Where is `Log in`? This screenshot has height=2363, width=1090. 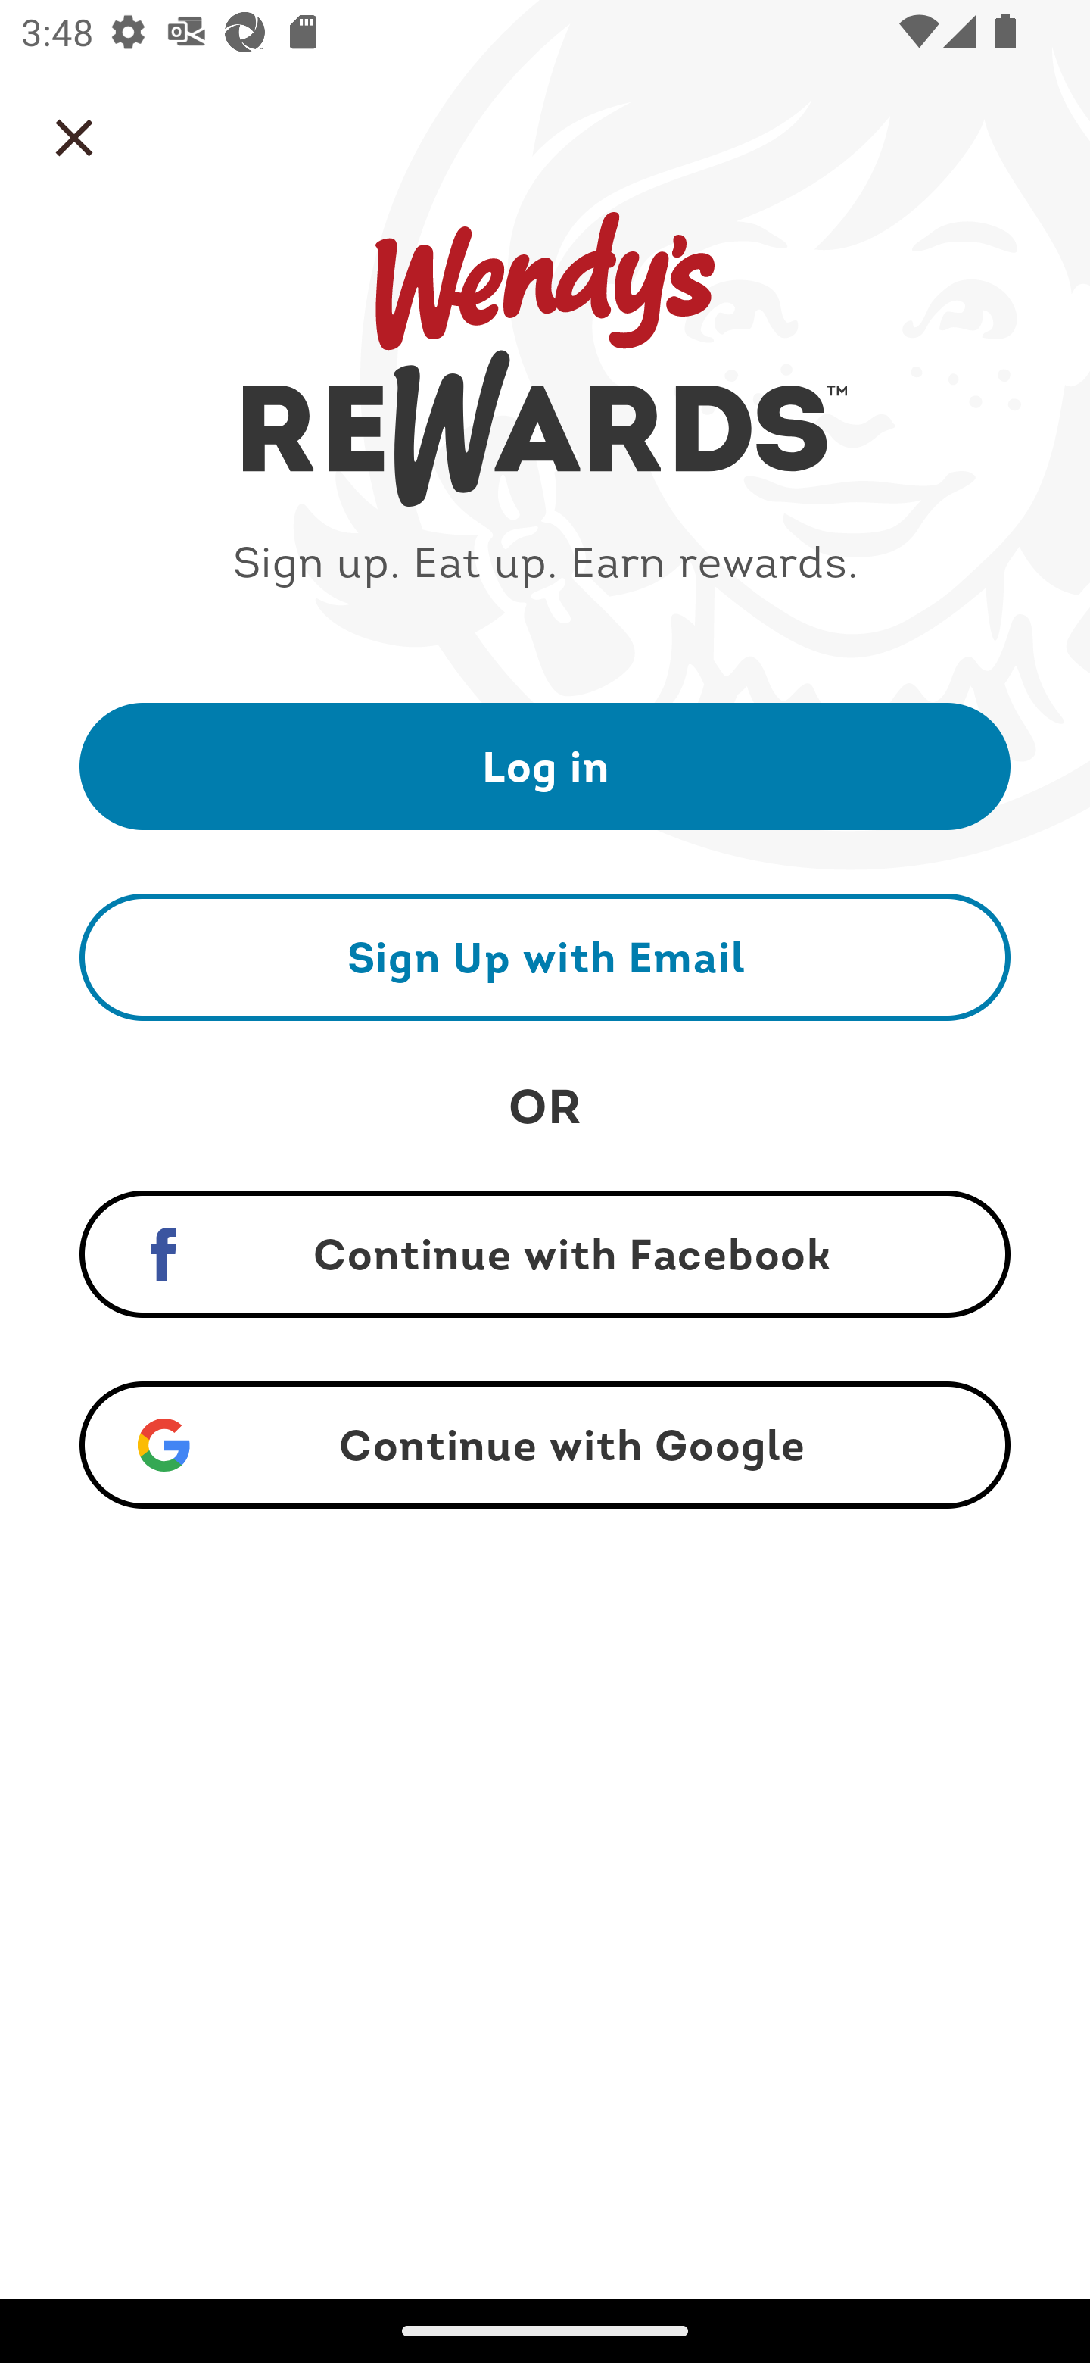 Log in is located at coordinates (545, 765).